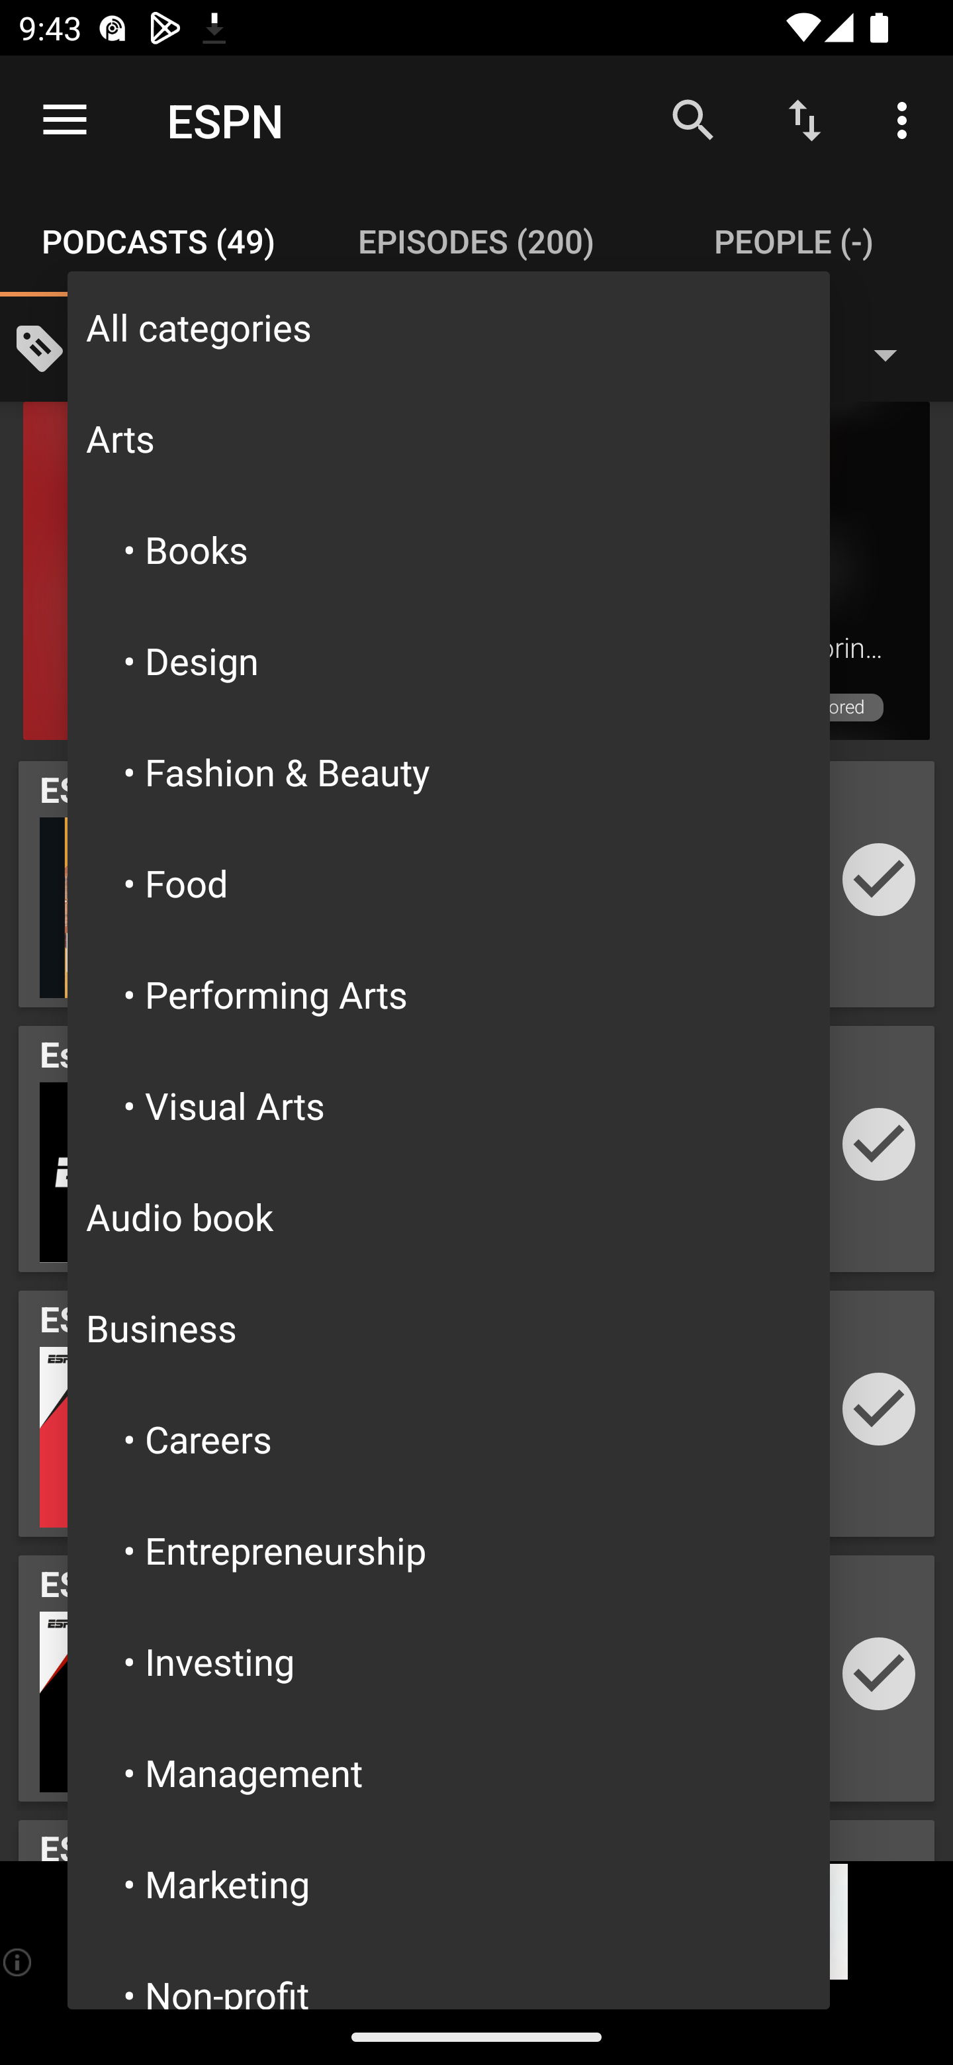 This screenshot has height=2065, width=953. I want to click on     • Careers, so click(449, 1439).